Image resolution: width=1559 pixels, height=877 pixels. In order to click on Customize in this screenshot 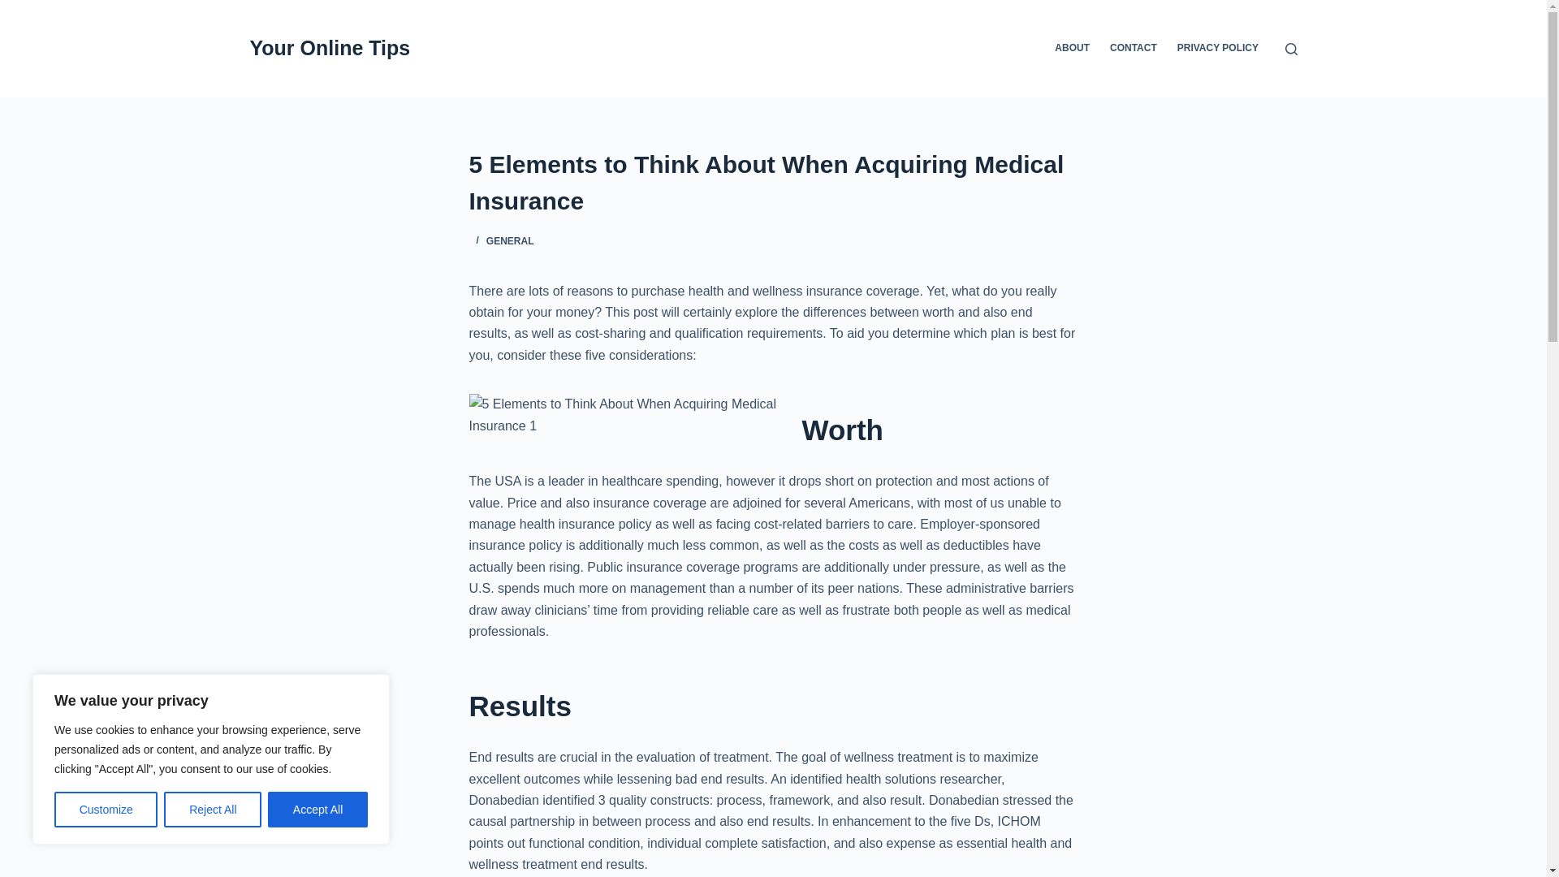, I will do `click(106, 810)`.